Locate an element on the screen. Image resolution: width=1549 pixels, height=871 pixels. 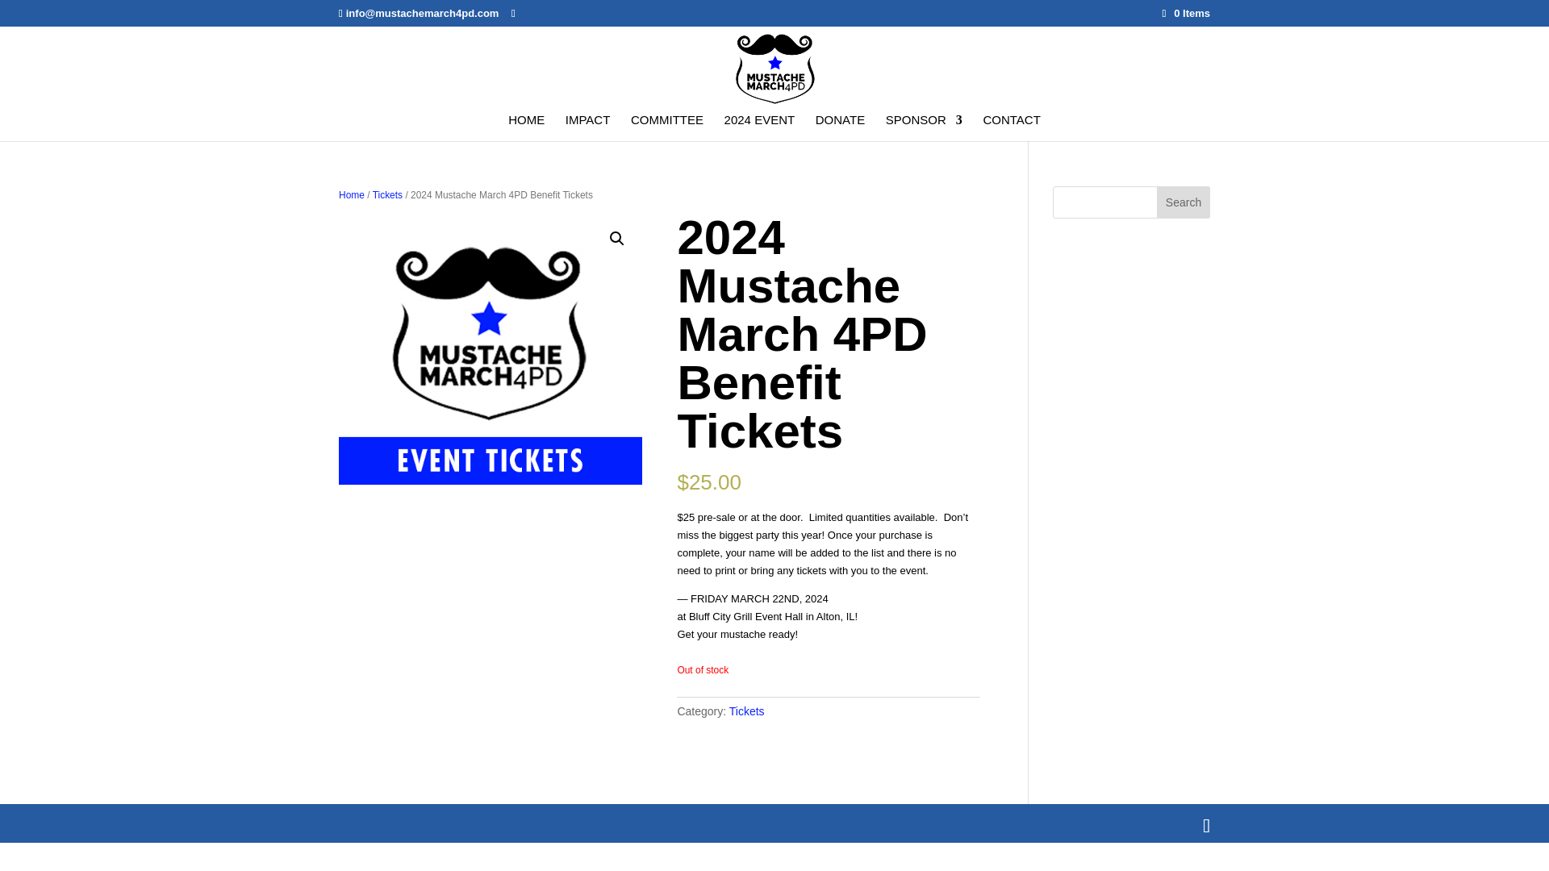
HOME is located at coordinates (526, 127).